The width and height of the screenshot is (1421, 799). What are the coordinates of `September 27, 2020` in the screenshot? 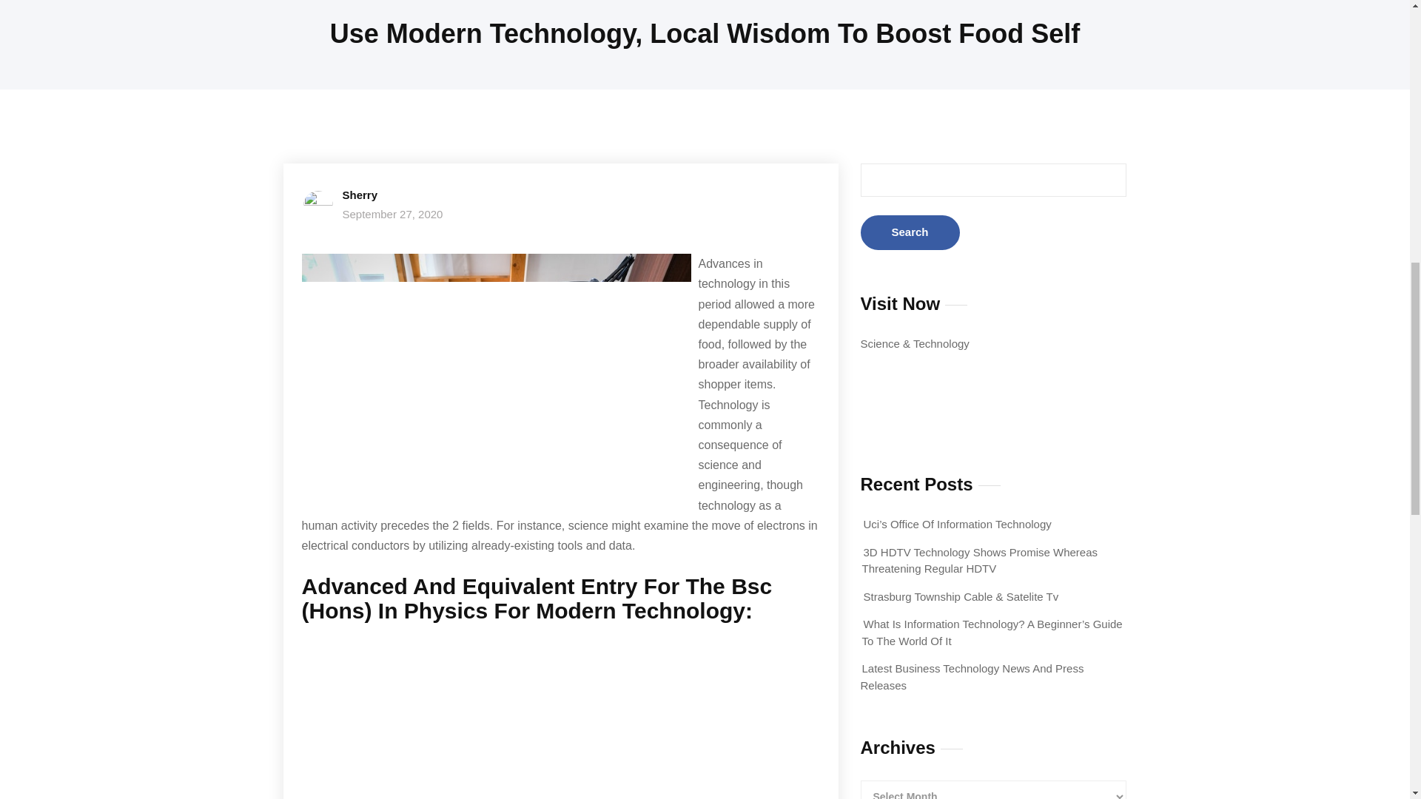 It's located at (392, 214).